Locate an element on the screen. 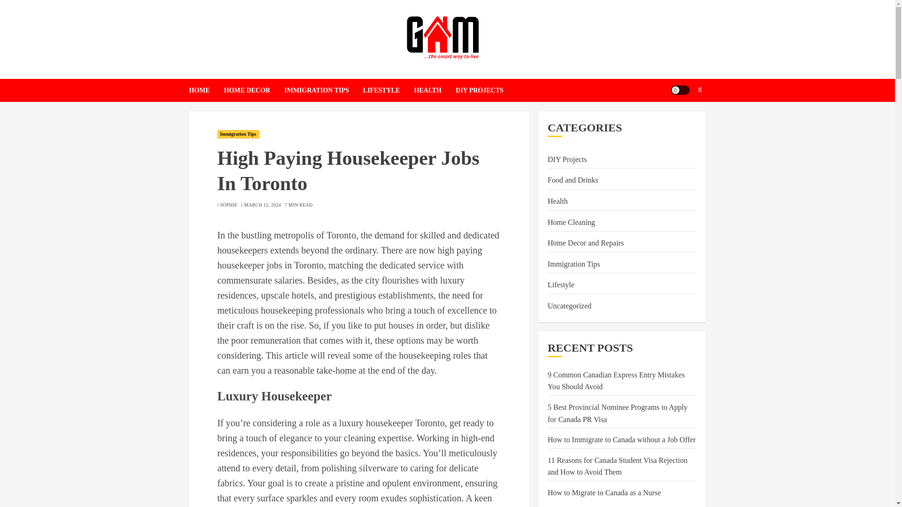 The height and width of the screenshot is (507, 902). Immigration Tips is located at coordinates (574, 264).